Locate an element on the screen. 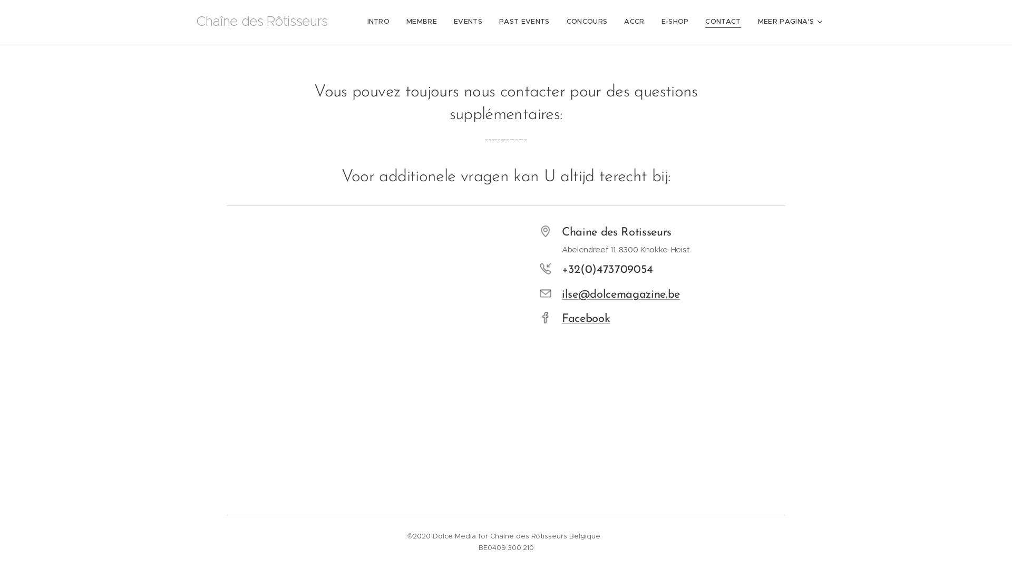 The image size is (1012, 569). ilse@dolcemagazine.be is located at coordinates (621, 295).